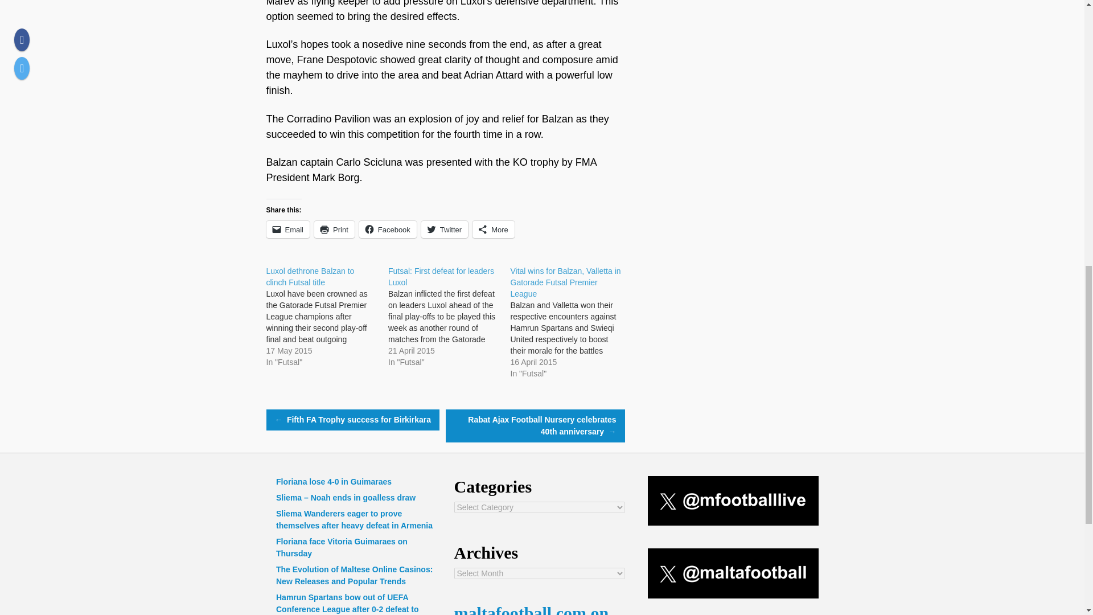 Image resolution: width=1093 pixels, height=615 pixels. What do you see at coordinates (388, 229) in the screenshot?
I see `Click to share on Facebook` at bounding box center [388, 229].